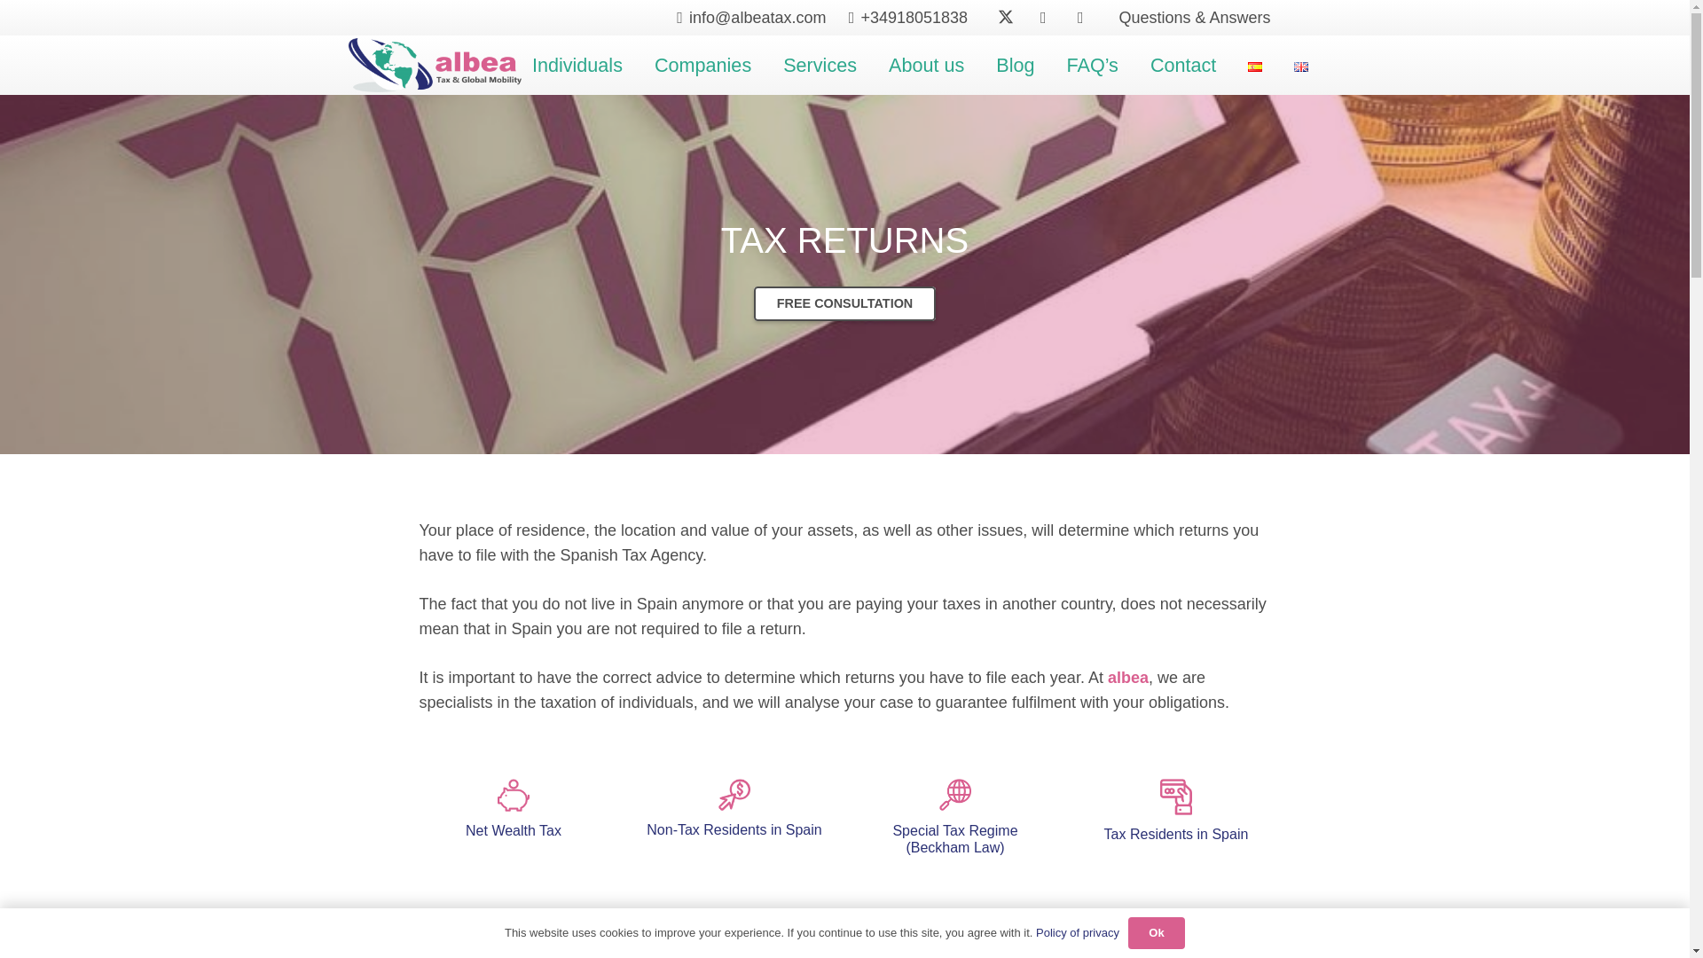 This screenshot has height=958, width=1703. What do you see at coordinates (820, 64) in the screenshot?
I see `Services` at bounding box center [820, 64].